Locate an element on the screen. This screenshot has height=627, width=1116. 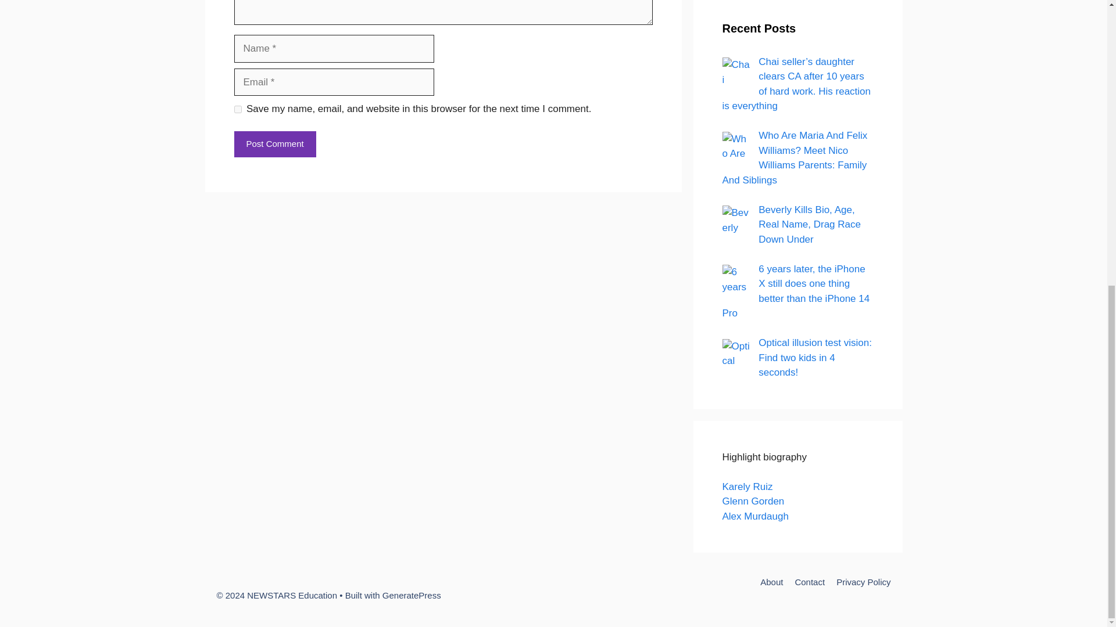
Karely Ruiz is located at coordinates (747, 487).